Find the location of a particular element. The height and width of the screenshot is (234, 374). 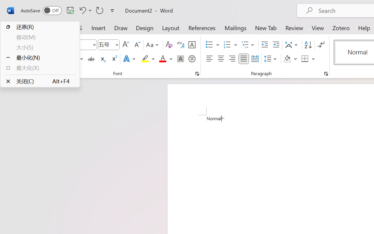

Repeat Doc Close is located at coordinates (100, 10).